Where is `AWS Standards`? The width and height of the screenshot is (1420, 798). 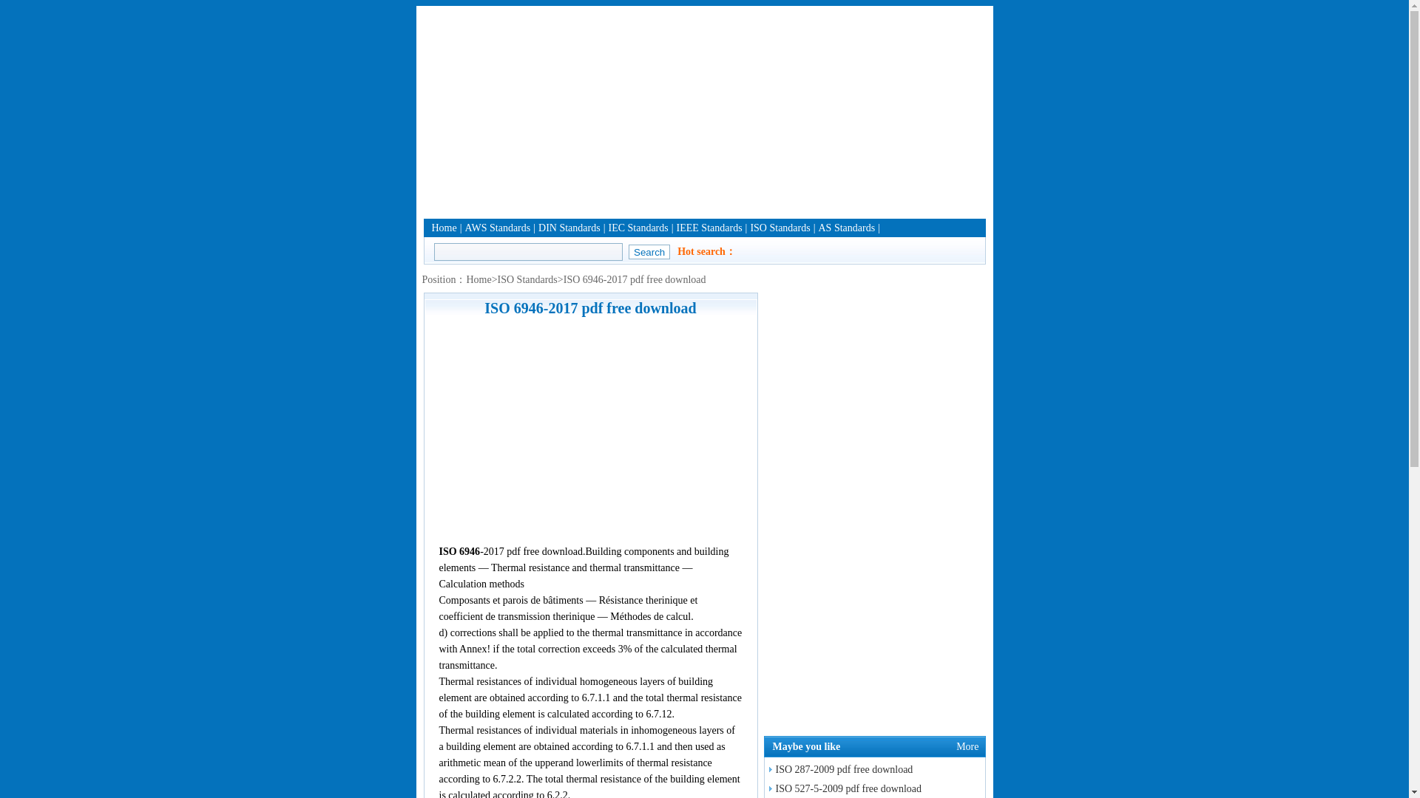 AWS Standards is located at coordinates (498, 228).